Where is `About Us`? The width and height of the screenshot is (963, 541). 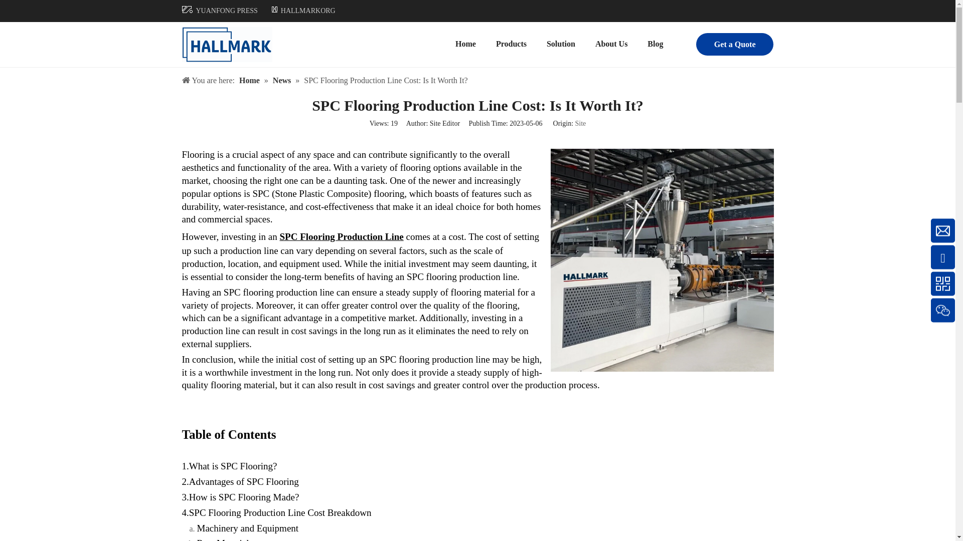
About Us is located at coordinates (611, 44).